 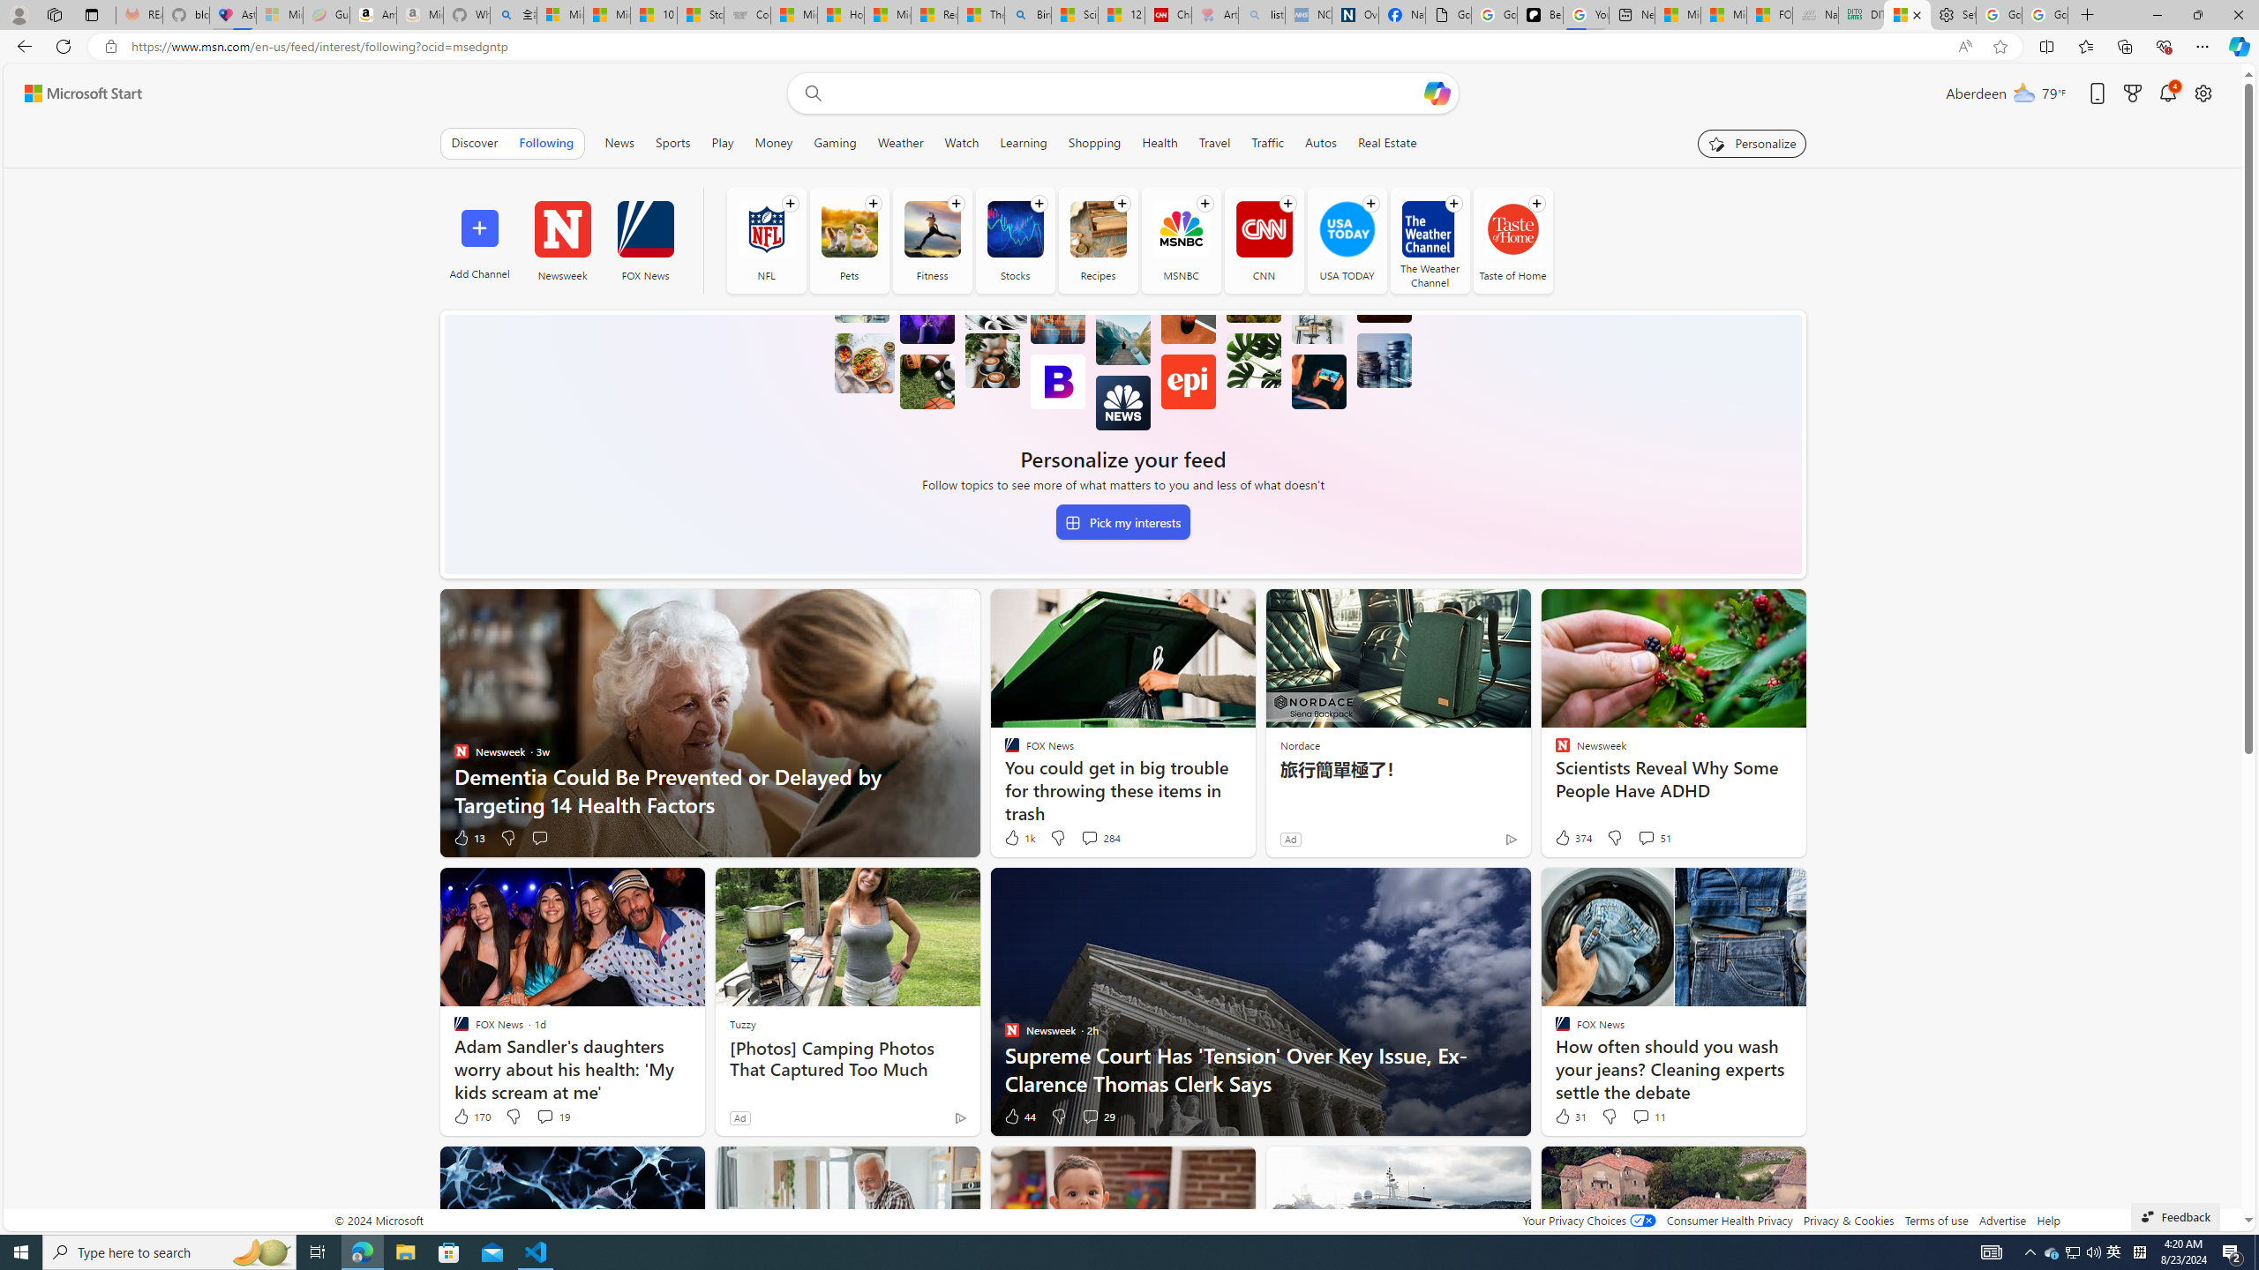 What do you see at coordinates (1572, 838) in the screenshot?
I see `374 Like` at bounding box center [1572, 838].